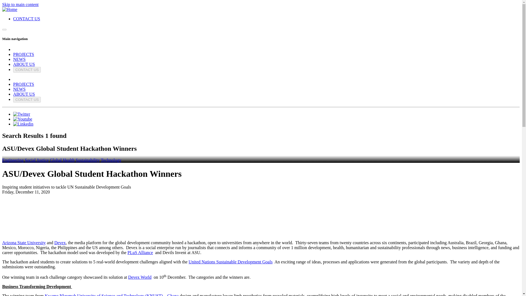  What do you see at coordinates (24, 84) in the screenshot?
I see `PROJECTS` at bounding box center [24, 84].